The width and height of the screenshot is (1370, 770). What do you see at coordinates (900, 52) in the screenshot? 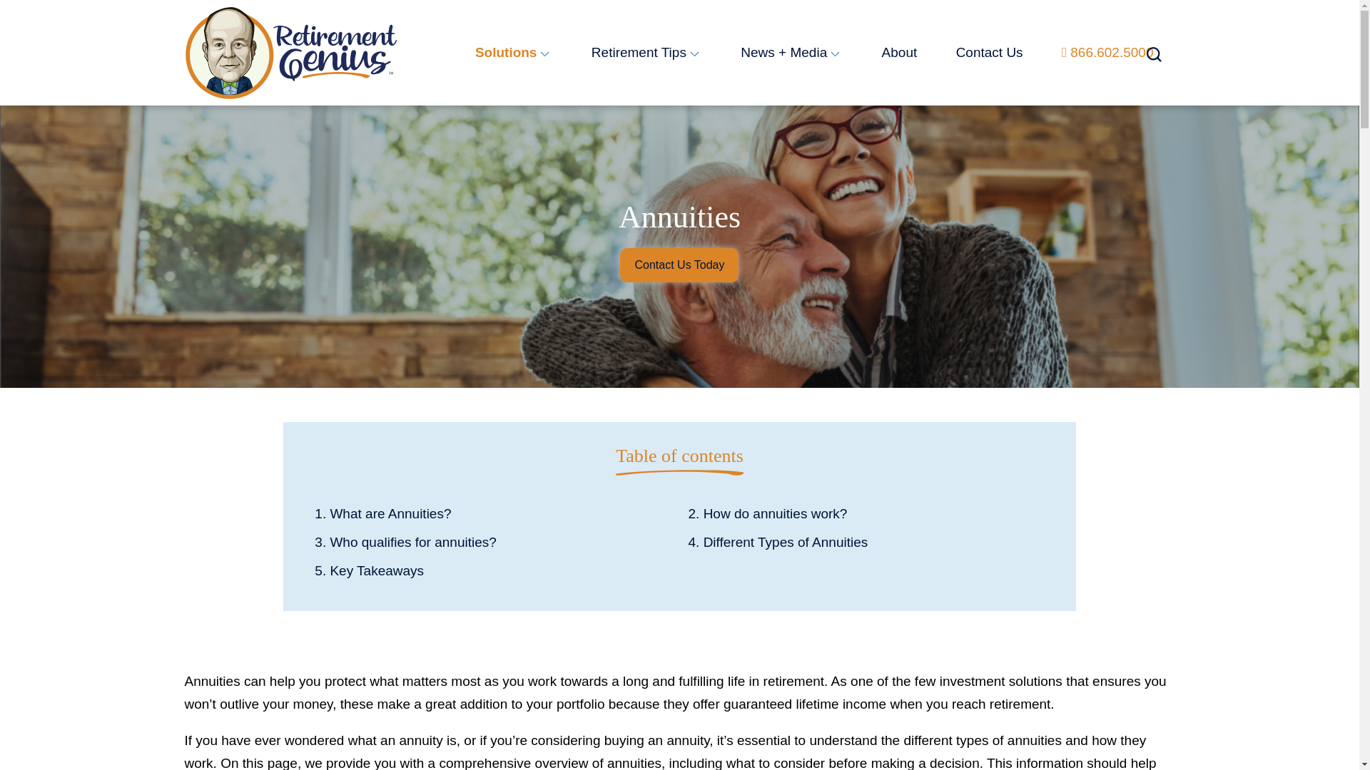
I see `About` at bounding box center [900, 52].